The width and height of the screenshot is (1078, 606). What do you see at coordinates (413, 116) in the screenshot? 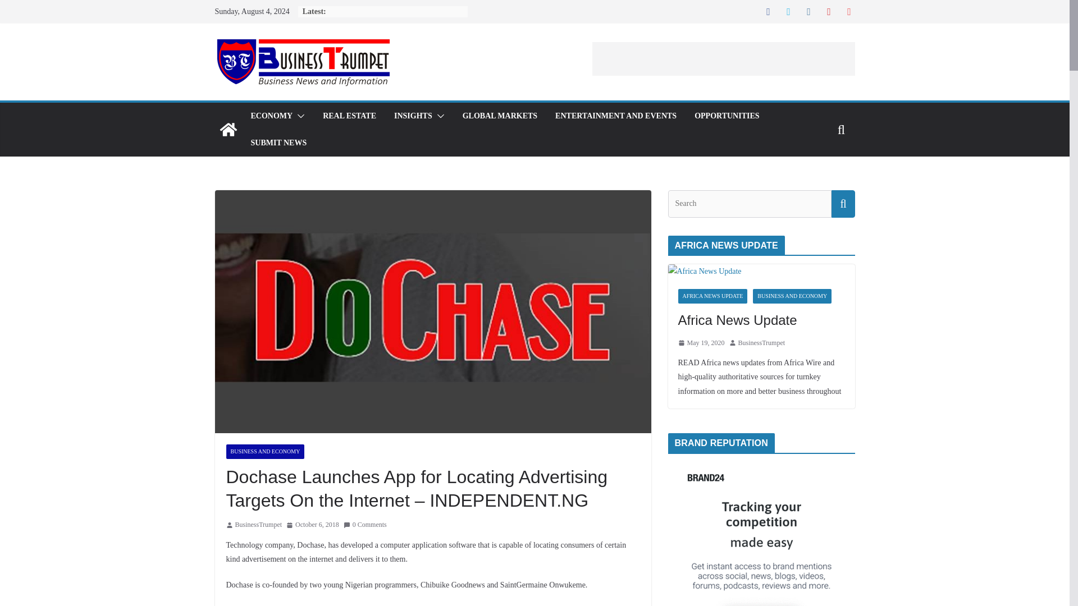
I see `INSIGHTS` at bounding box center [413, 116].